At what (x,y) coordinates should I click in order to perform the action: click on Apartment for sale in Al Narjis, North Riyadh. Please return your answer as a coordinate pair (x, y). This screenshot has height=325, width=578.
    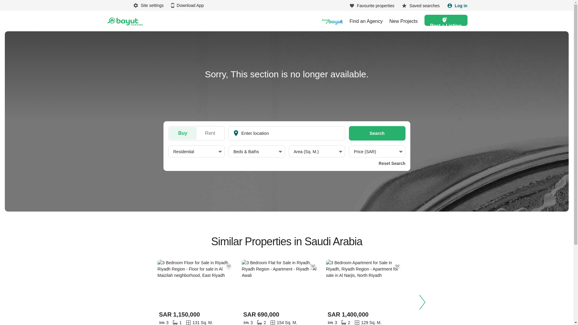
    Looking at the image, I should click on (365, 283).